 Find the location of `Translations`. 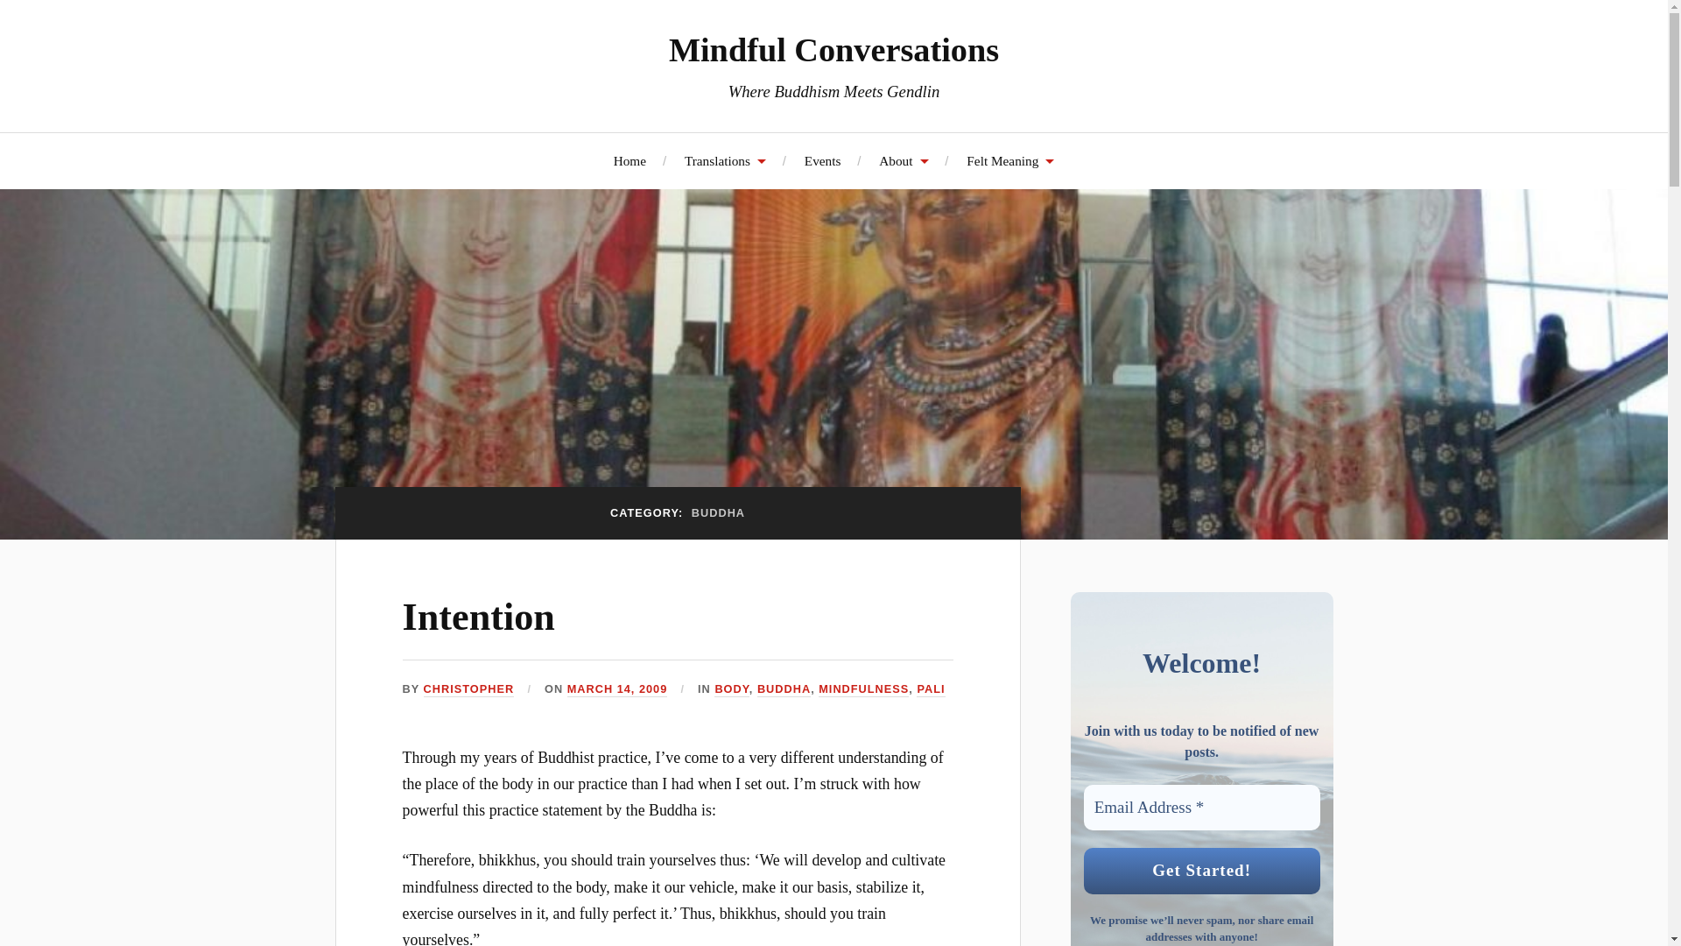

Translations is located at coordinates (725, 160).